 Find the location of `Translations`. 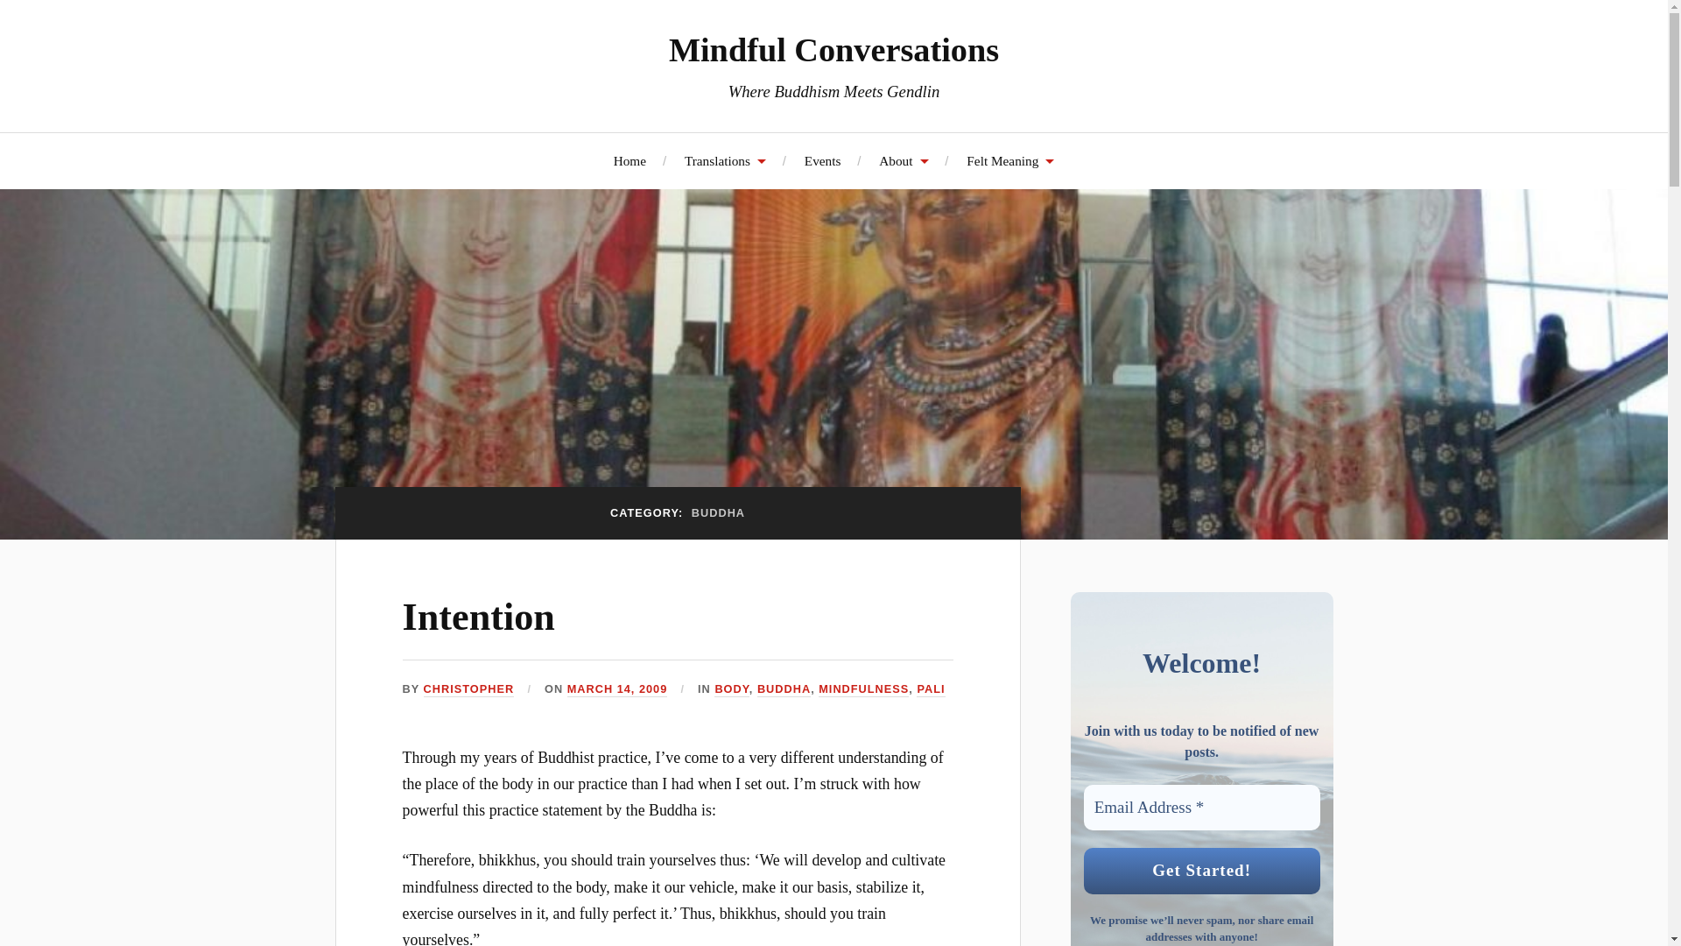

Translations is located at coordinates (725, 160).